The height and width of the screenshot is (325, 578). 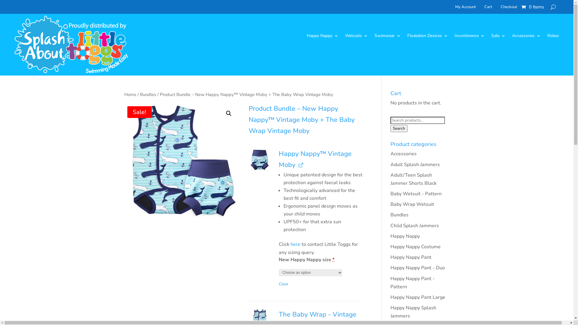 What do you see at coordinates (182, 161) in the screenshot?
I see `vm_7_1` at bounding box center [182, 161].